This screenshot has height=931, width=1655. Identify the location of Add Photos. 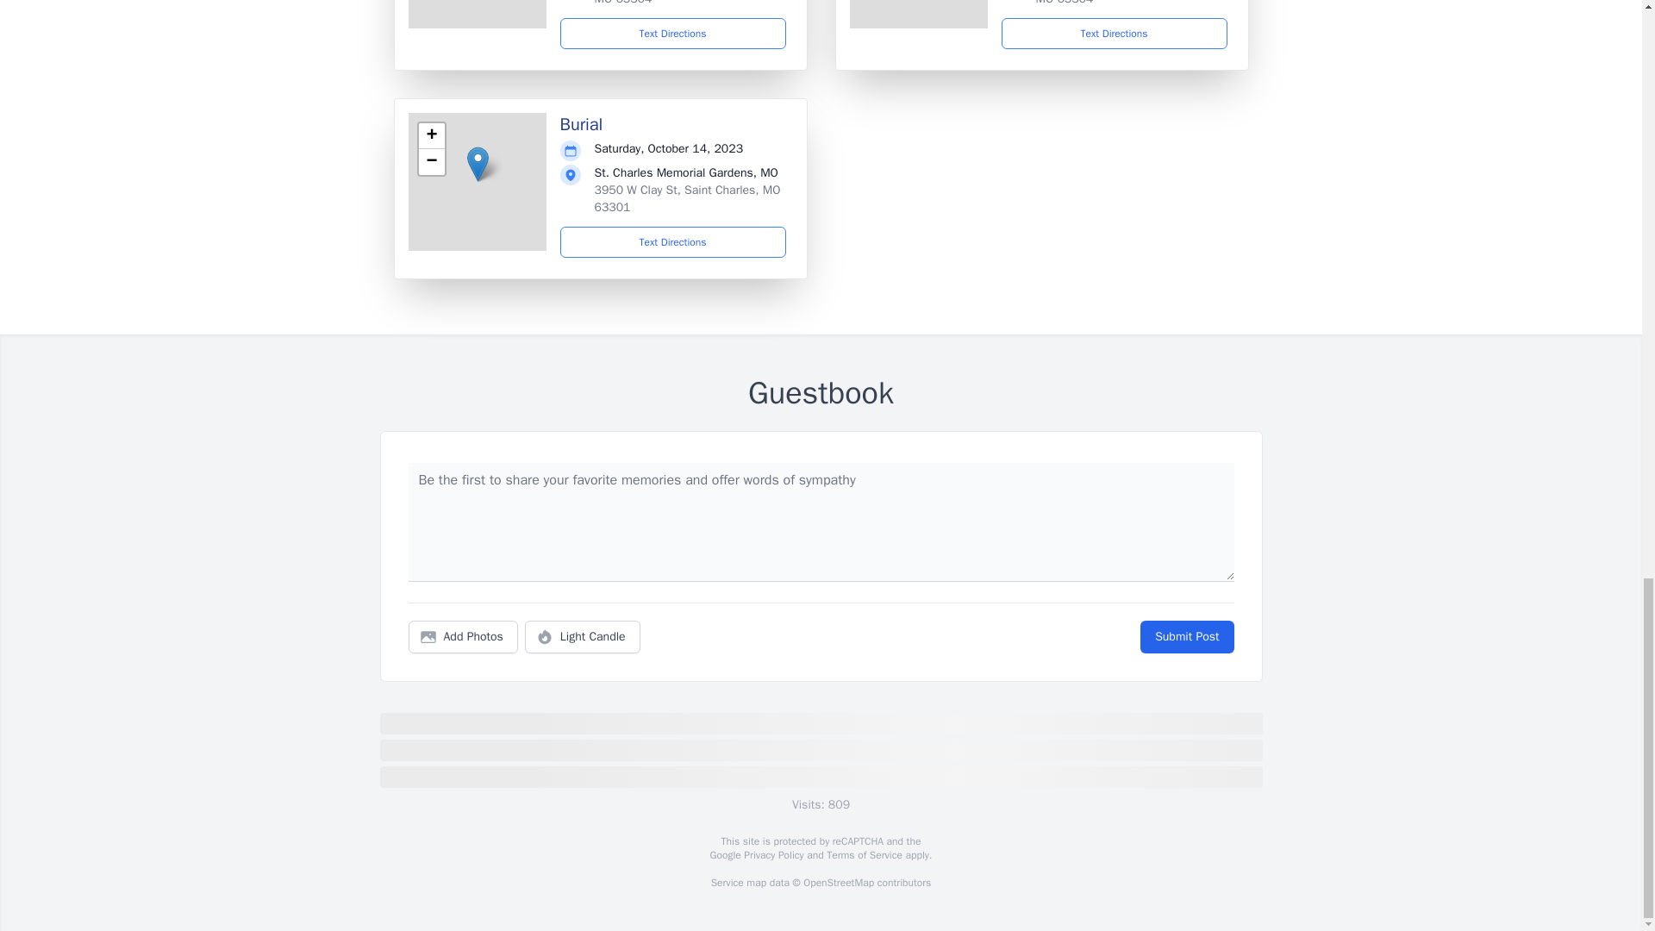
(463, 637).